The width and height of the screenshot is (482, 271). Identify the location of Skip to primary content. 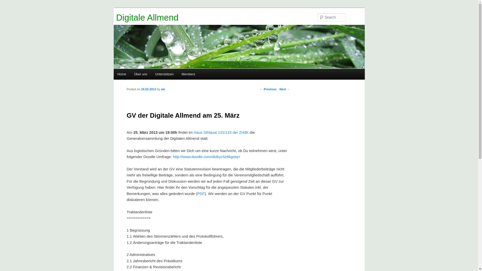
(140, 75).